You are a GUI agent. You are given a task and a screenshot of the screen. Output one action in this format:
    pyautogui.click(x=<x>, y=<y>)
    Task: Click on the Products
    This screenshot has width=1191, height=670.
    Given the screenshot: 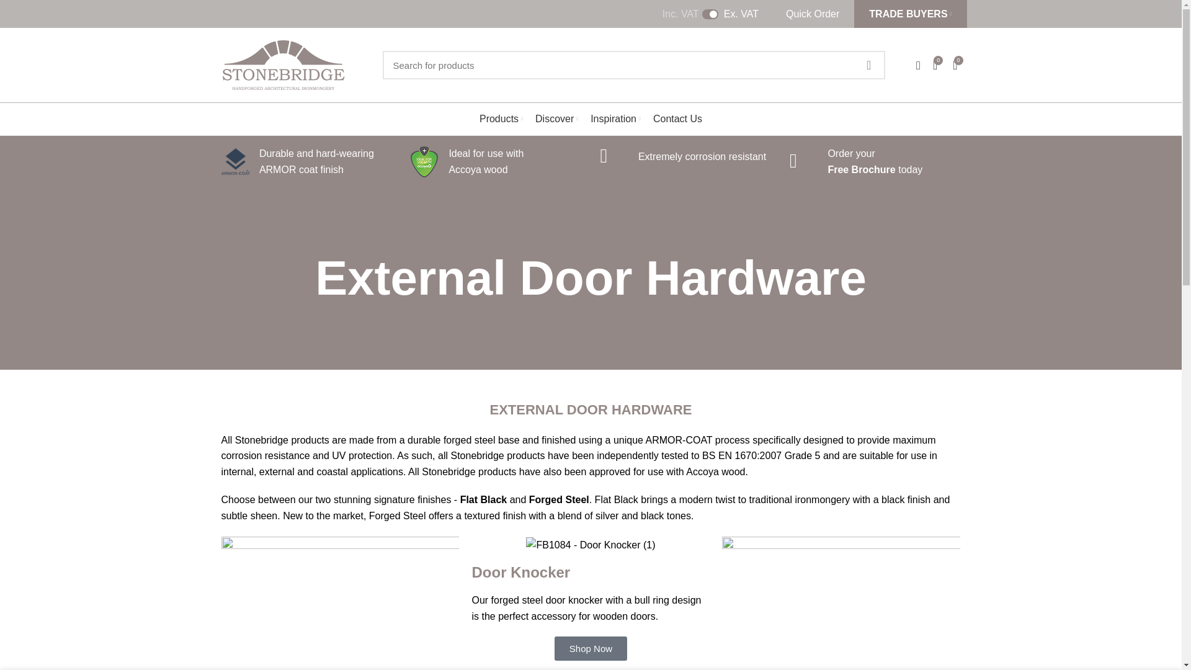 What is the action you would take?
    pyautogui.click(x=501, y=118)
    